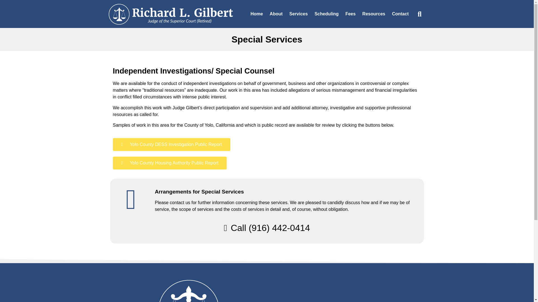 The width and height of the screenshot is (538, 302). What do you see at coordinates (326, 14) in the screenshot?
I see `Scheduling` at bounding box center [326, 14].